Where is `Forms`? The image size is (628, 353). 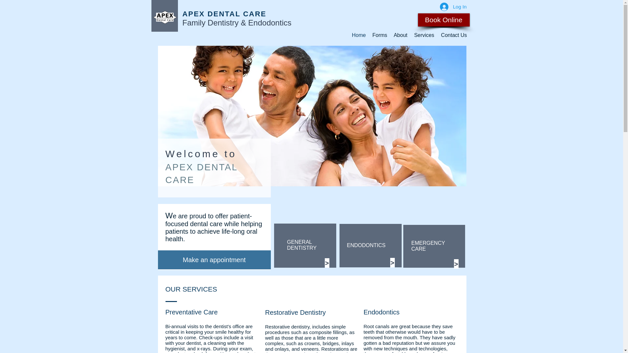 Forms is located at coordinates (379, 35).